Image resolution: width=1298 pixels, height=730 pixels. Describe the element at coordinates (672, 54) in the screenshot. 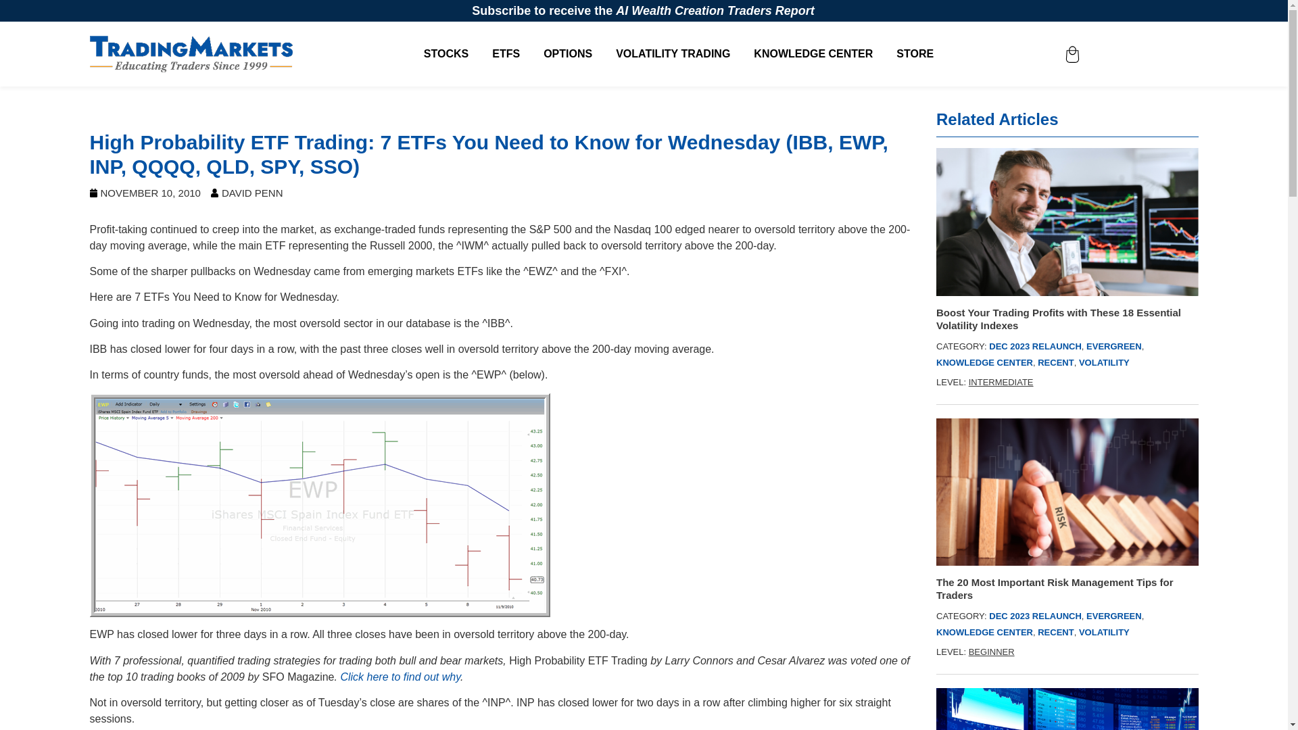

I see `VOLATILITY TRADING` at that location.